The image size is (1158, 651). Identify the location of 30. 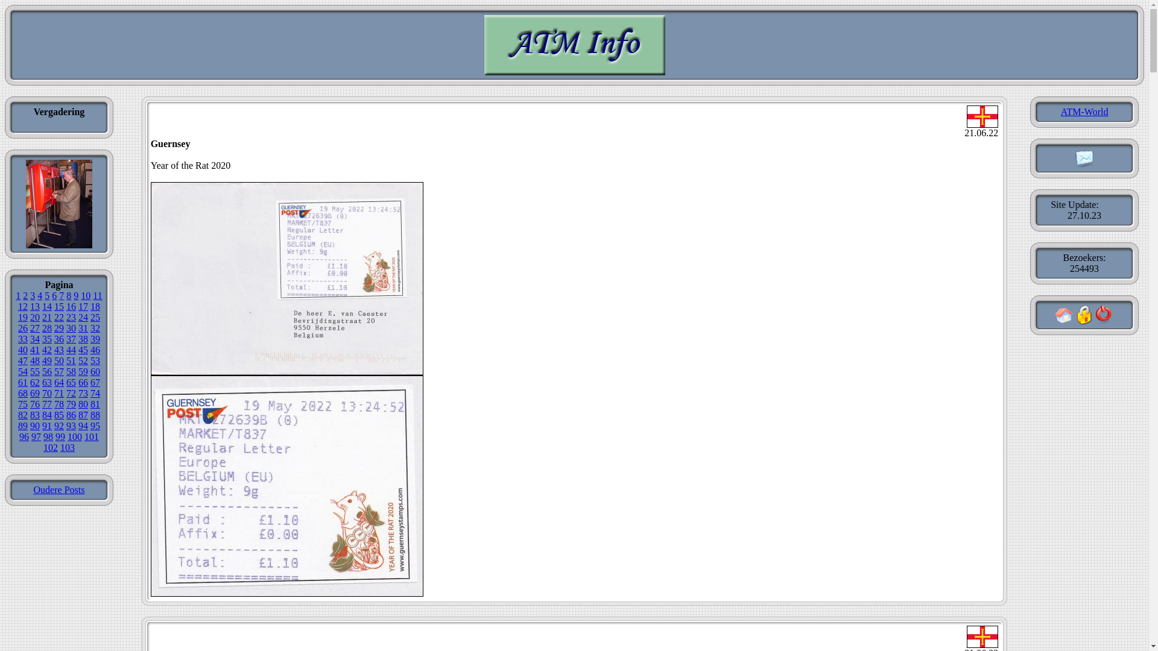
(71, 328).